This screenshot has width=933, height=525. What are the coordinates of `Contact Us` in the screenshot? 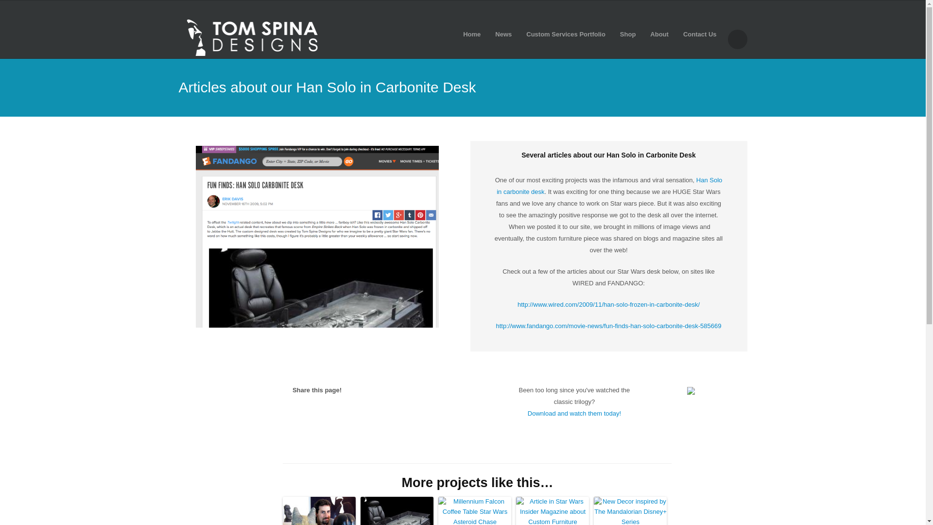 It's located at (700, 33).